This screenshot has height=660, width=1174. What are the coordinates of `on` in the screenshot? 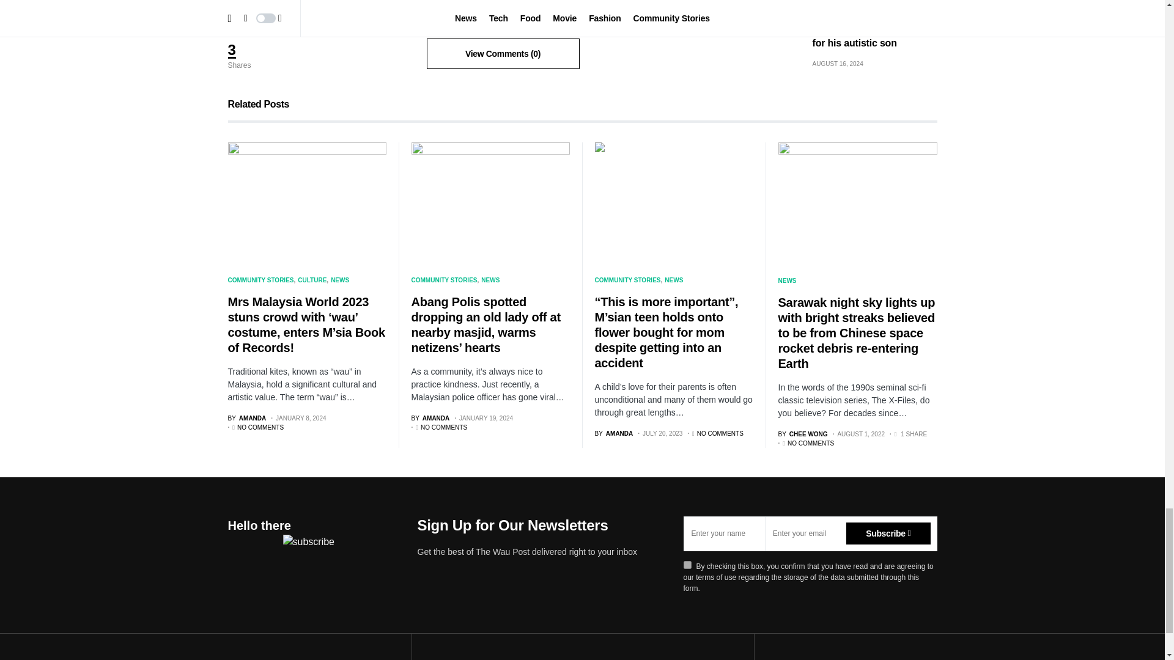 It's located at (687, 565).